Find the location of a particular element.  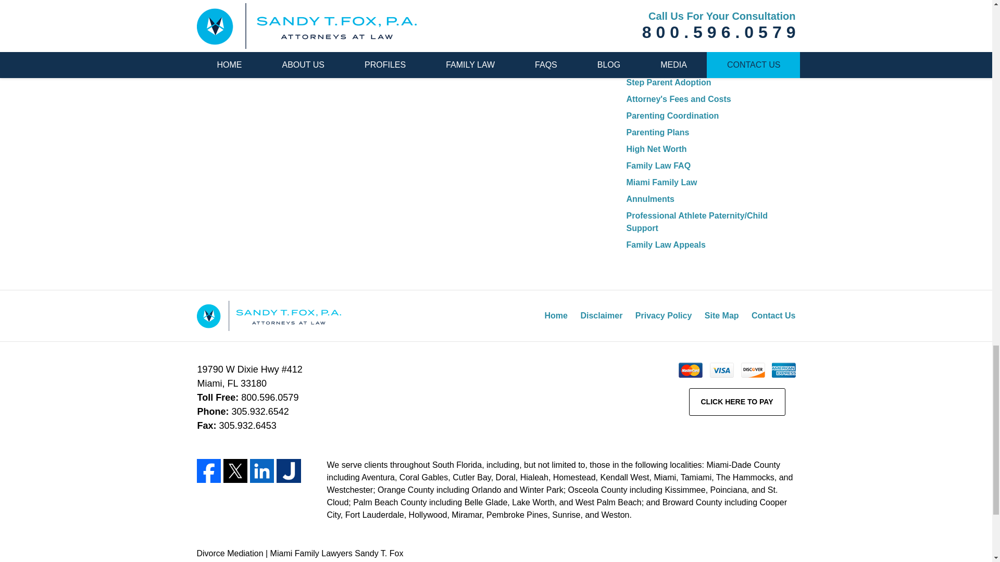

Twitter is located at coordinates (235, 470).